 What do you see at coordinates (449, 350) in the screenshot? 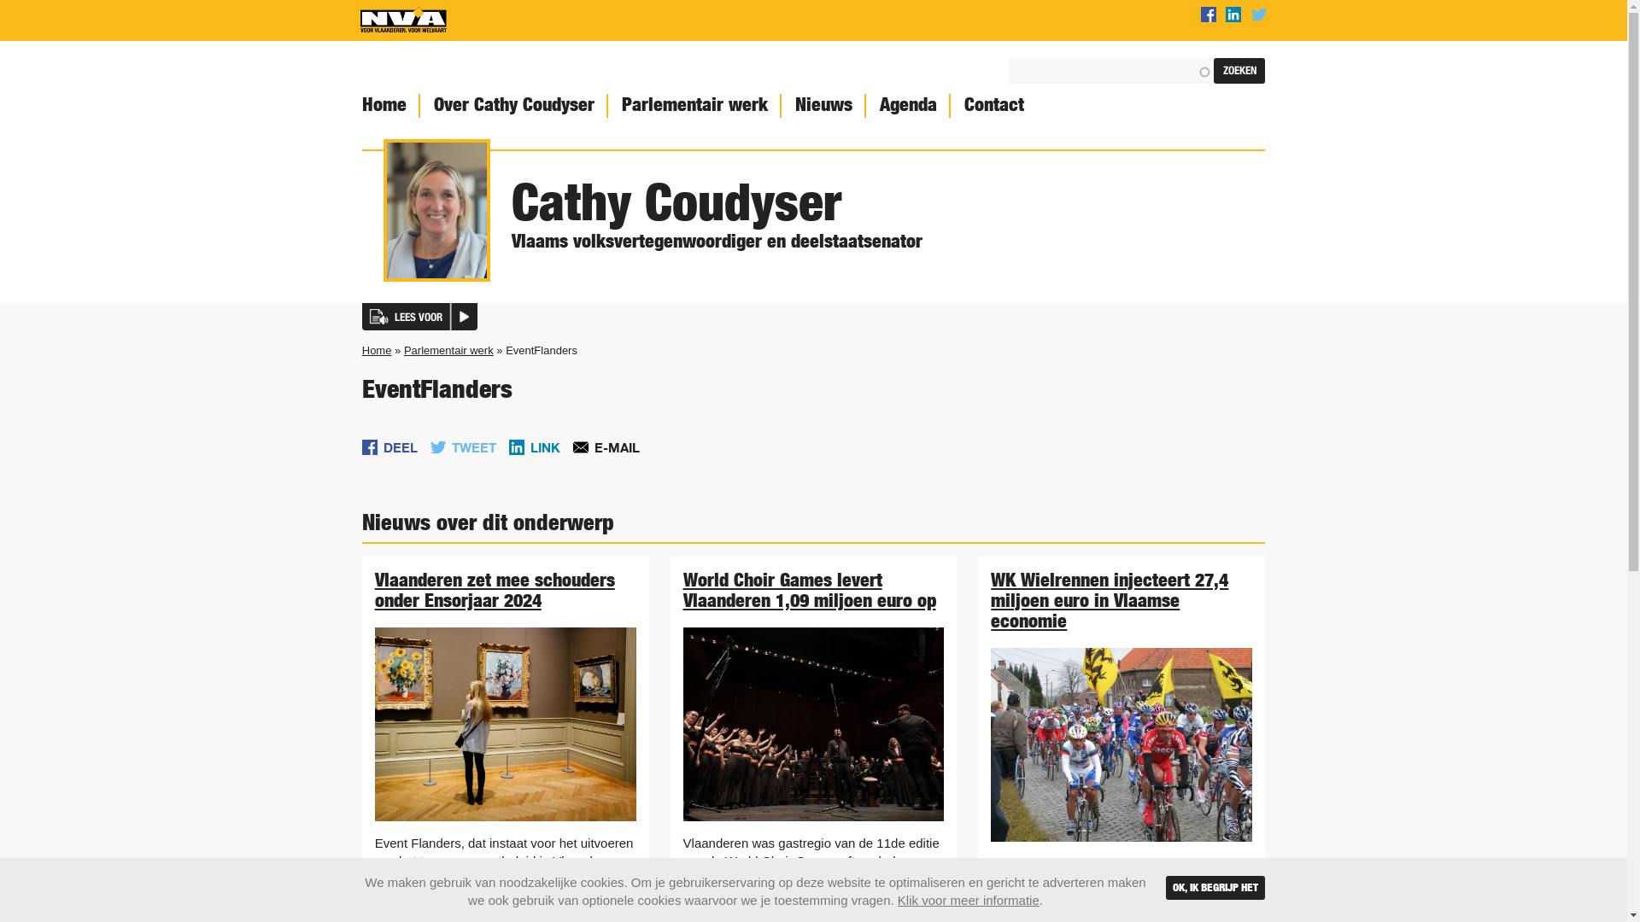
I see `Parlementair werk` at bounding box center [449, 350].